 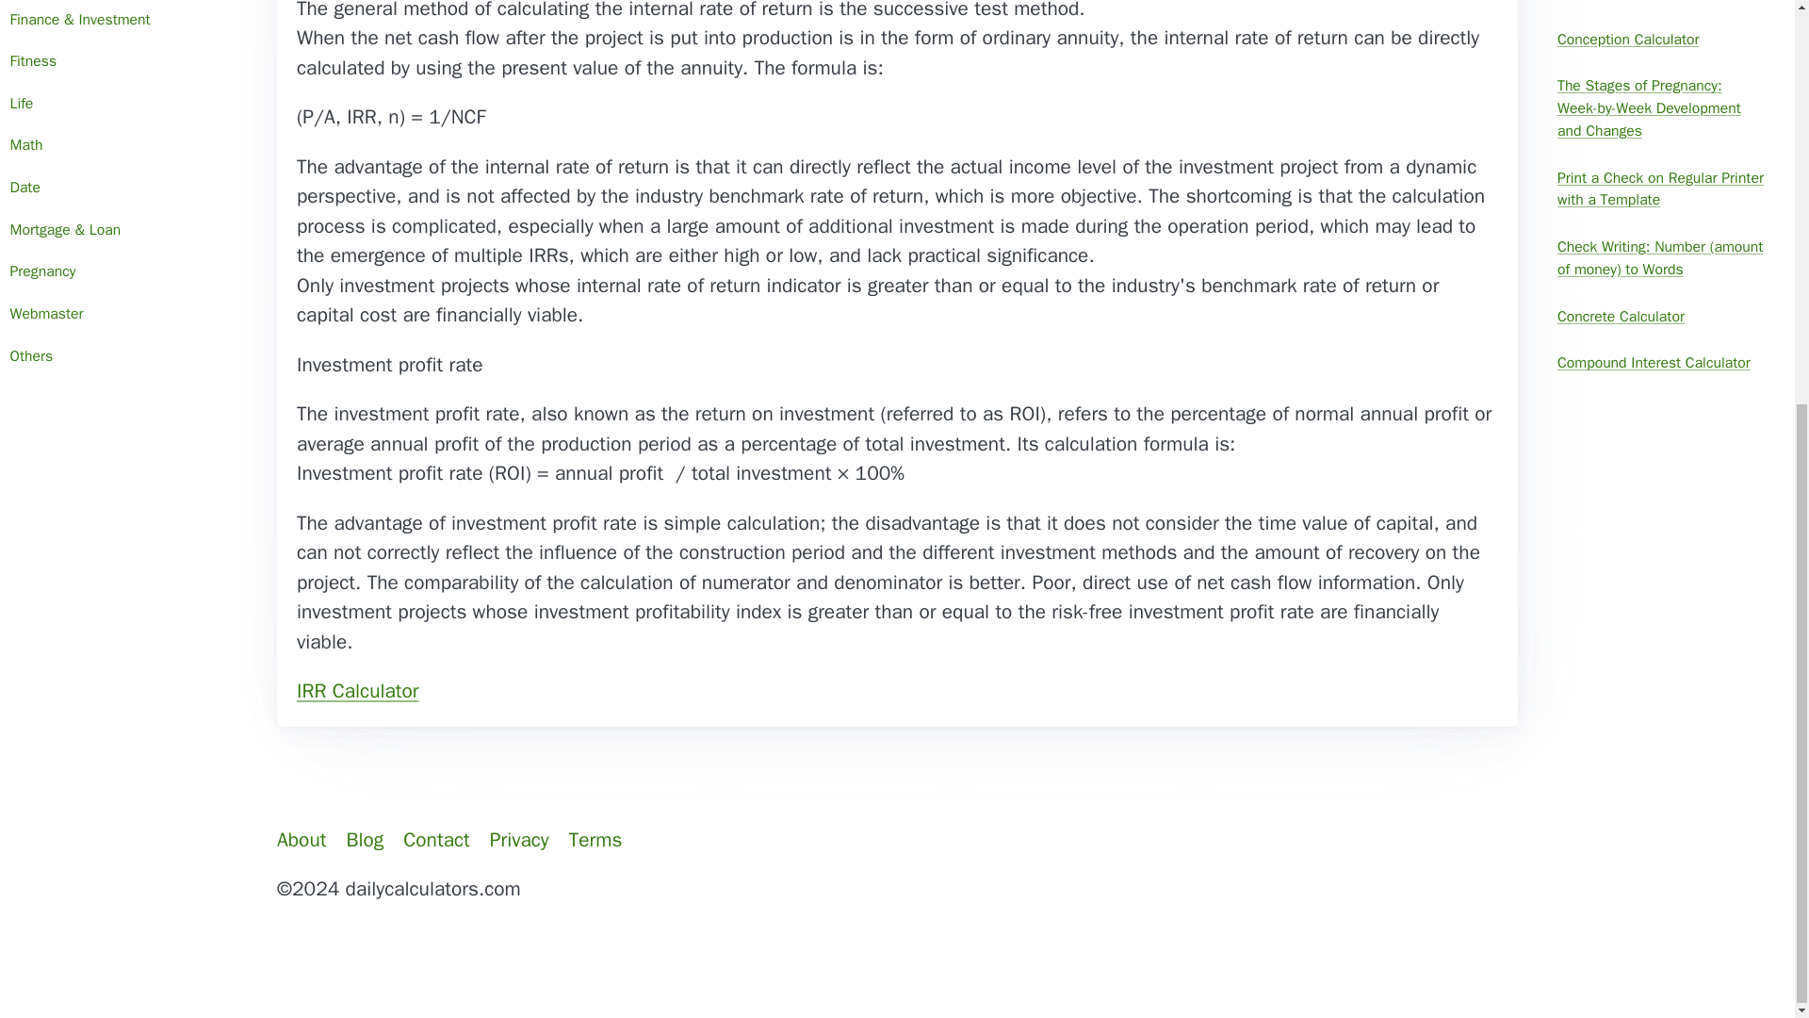 I want to click on Others, so click(x=124, y=356).